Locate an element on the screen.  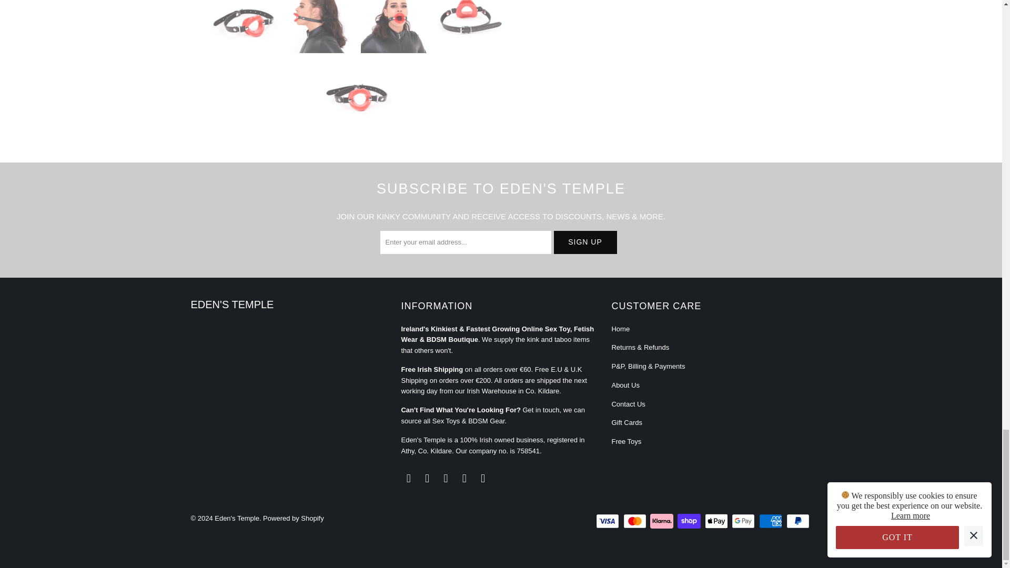
Shop Pay is located at coordinates (690, 521).